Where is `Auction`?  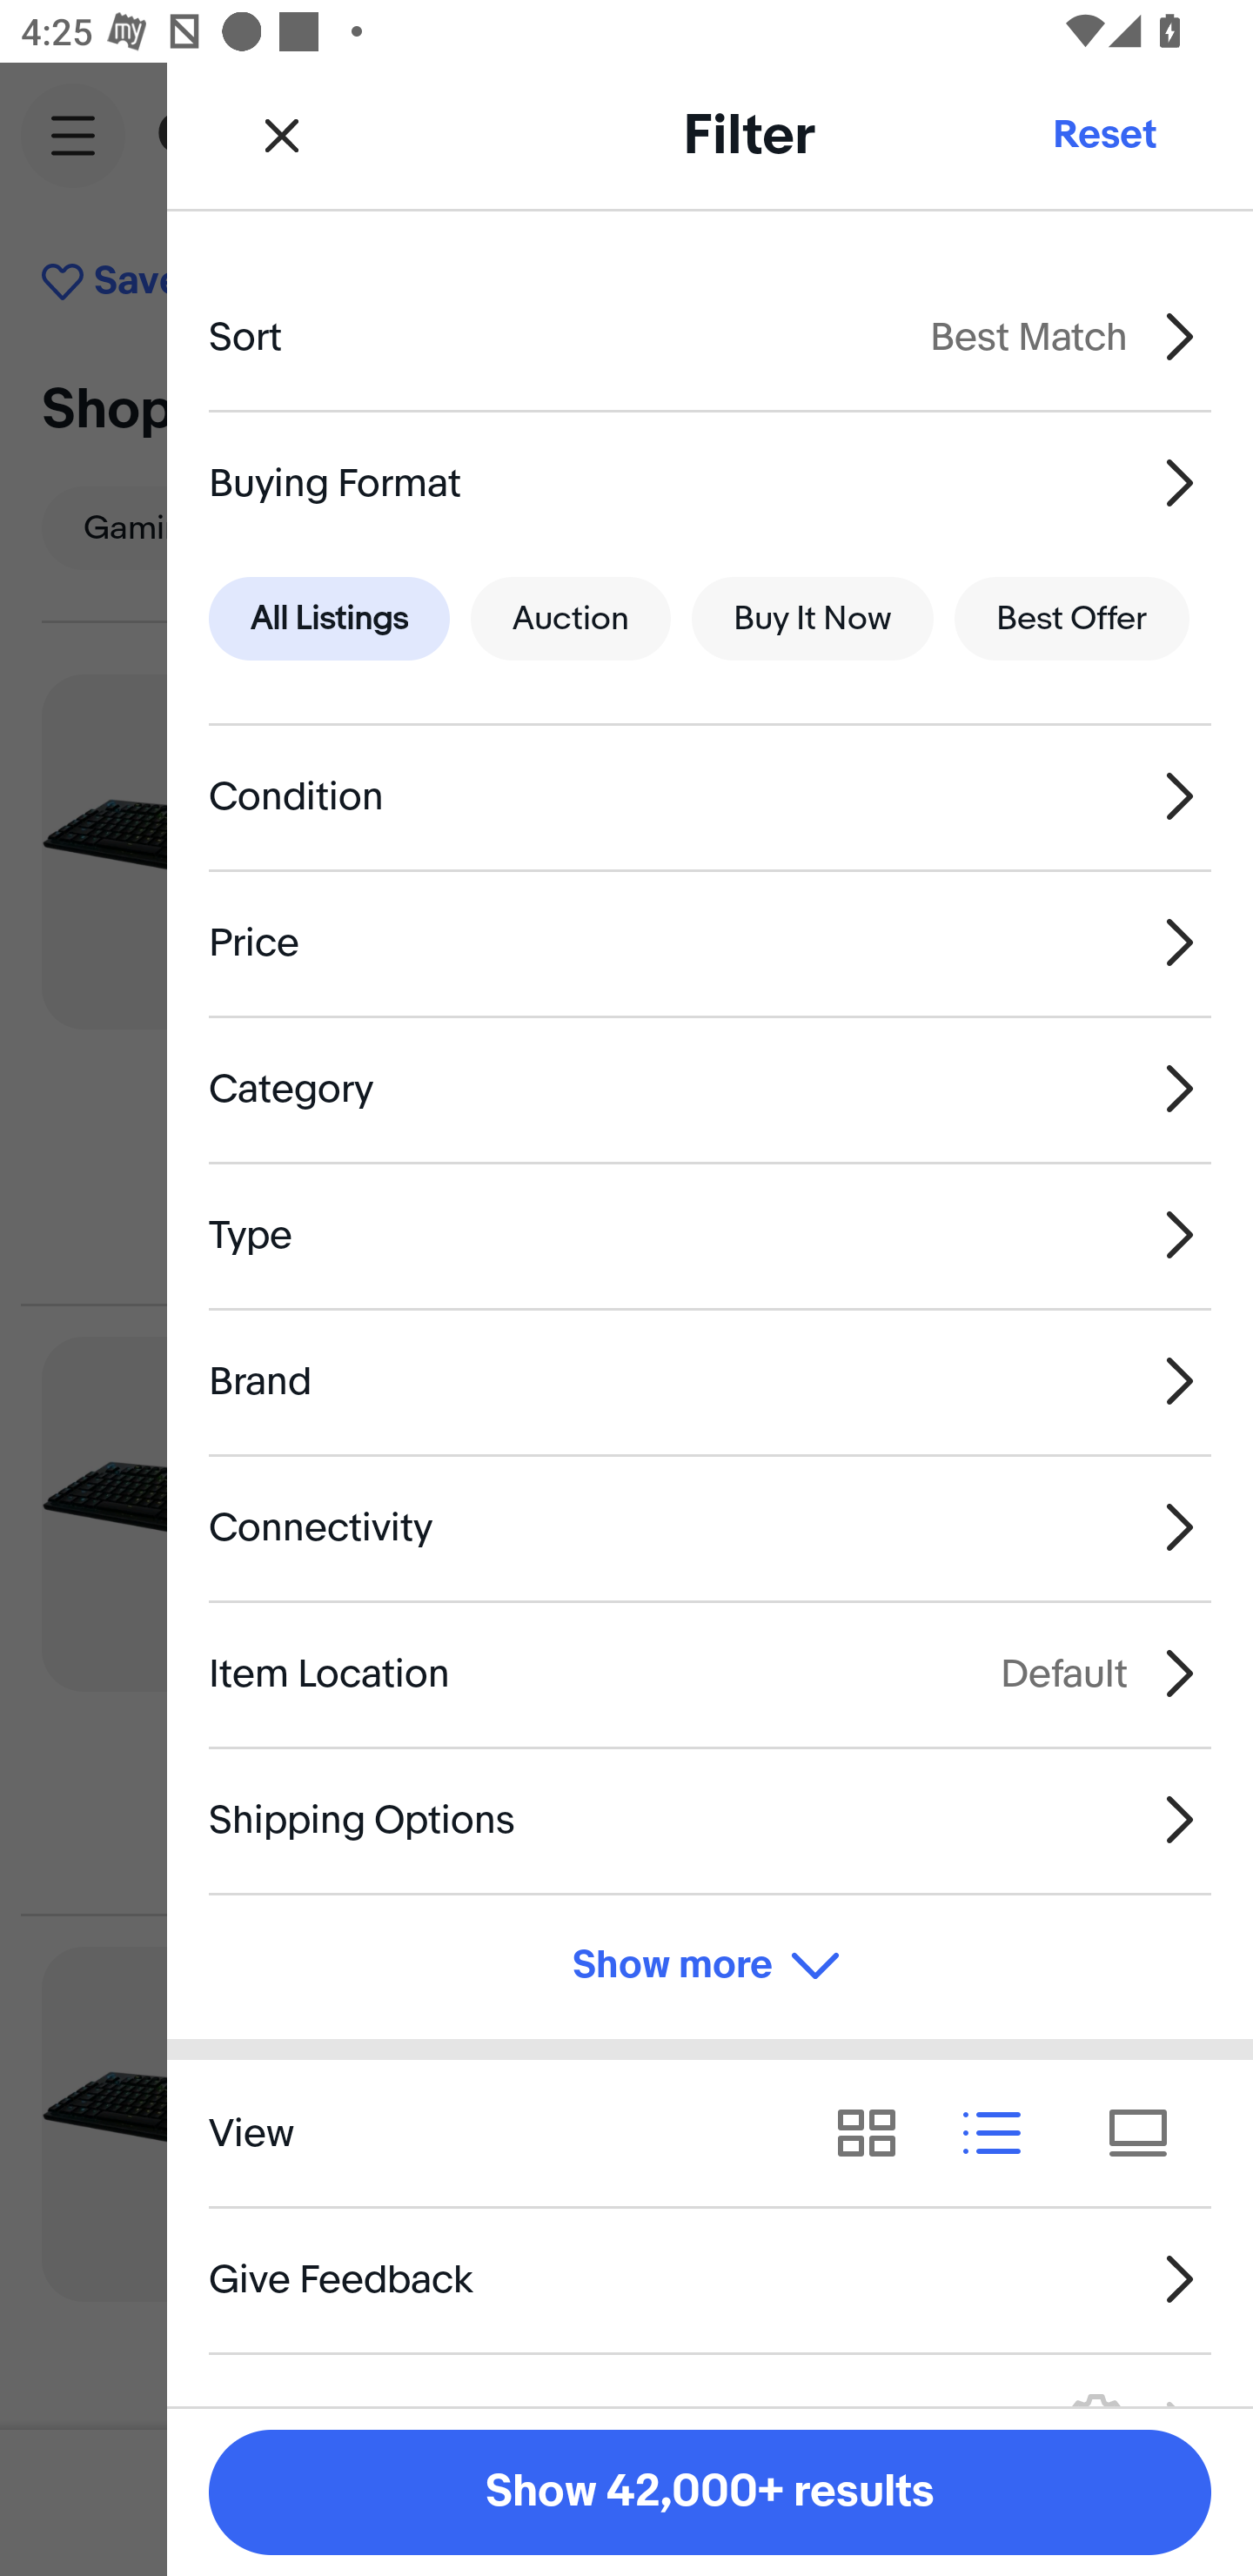 Auction is located at coordinates (571, 620).